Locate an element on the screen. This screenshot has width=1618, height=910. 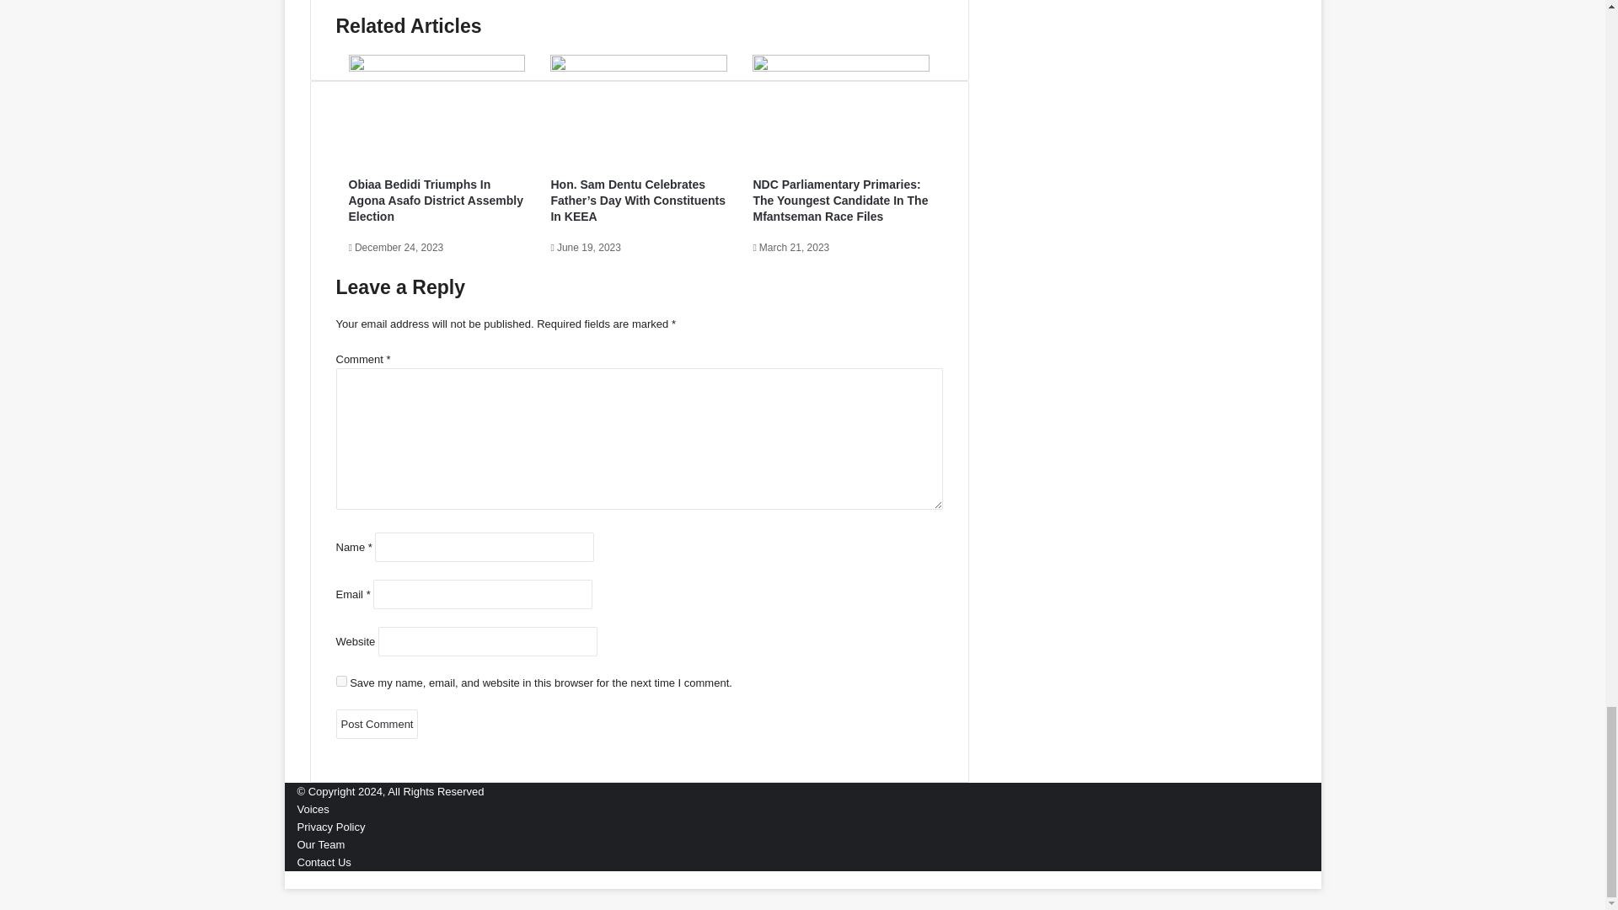
Post Comment is located at coordinates (376, 724).